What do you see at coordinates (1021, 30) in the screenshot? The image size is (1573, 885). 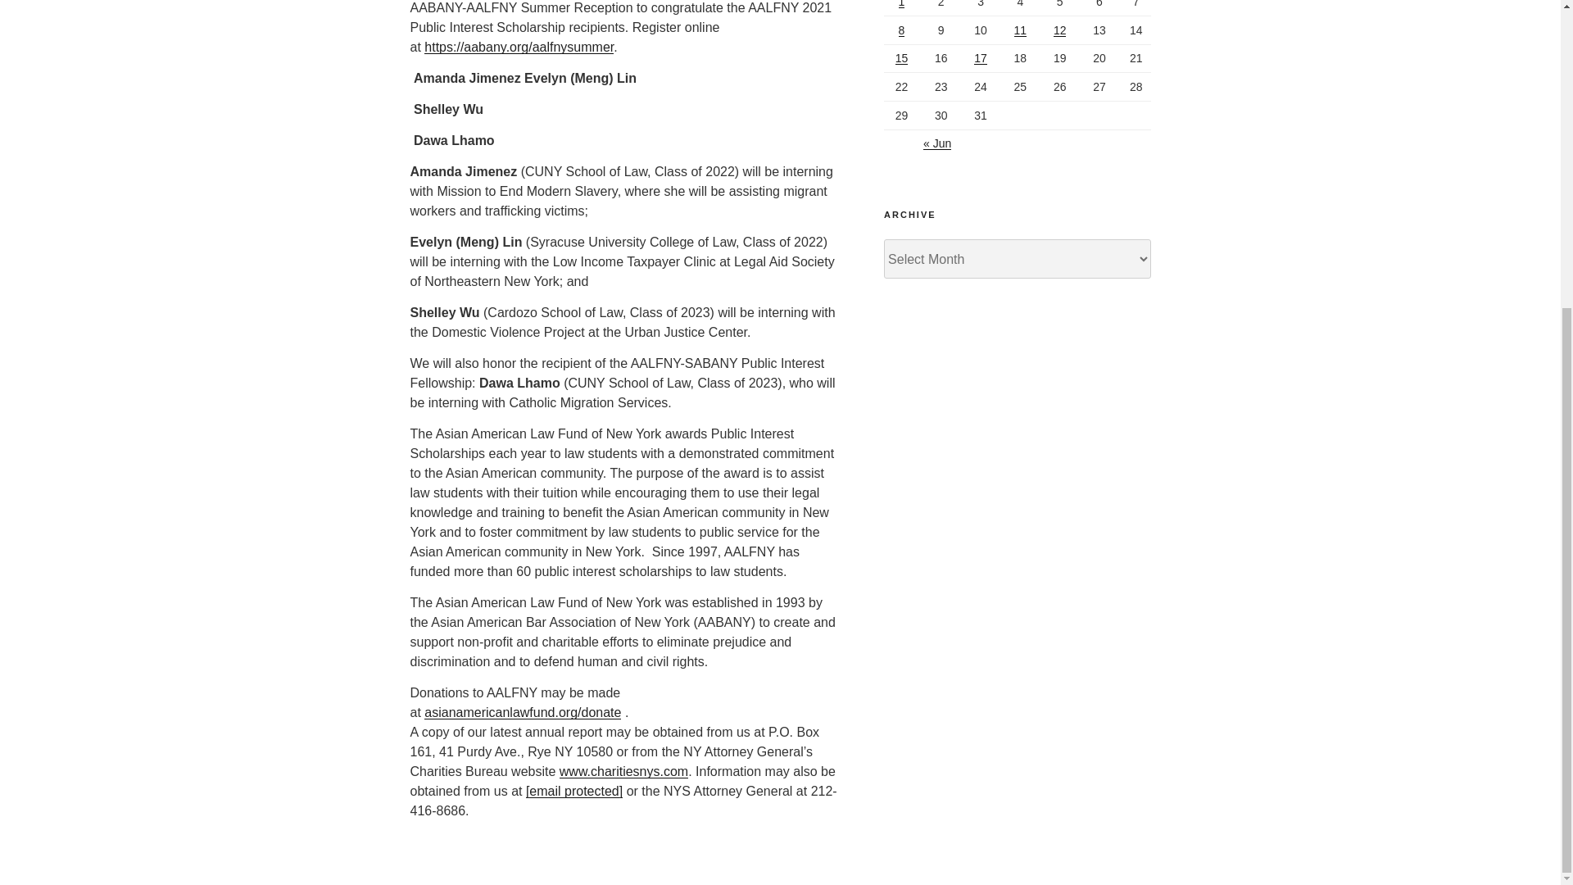 I see `11` at bounding box center [1021, 30].